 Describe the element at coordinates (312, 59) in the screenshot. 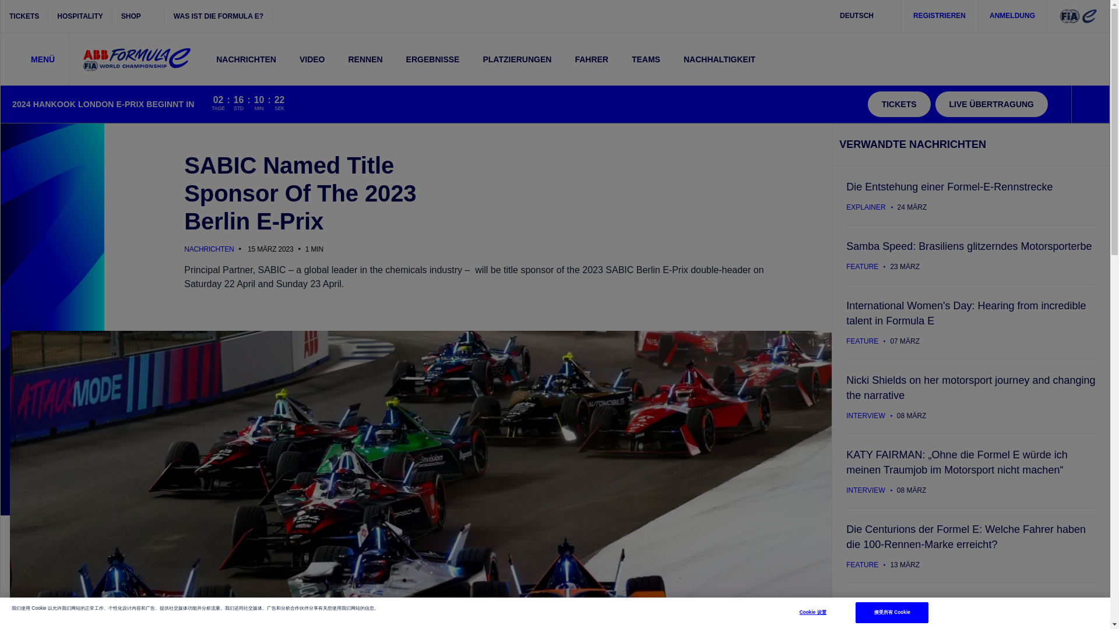

I see `VIDEO` at that location.